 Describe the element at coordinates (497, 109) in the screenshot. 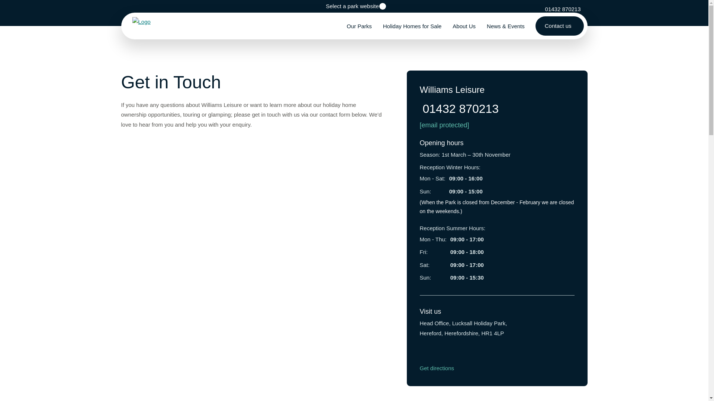

I see `01432 870213` at that location.